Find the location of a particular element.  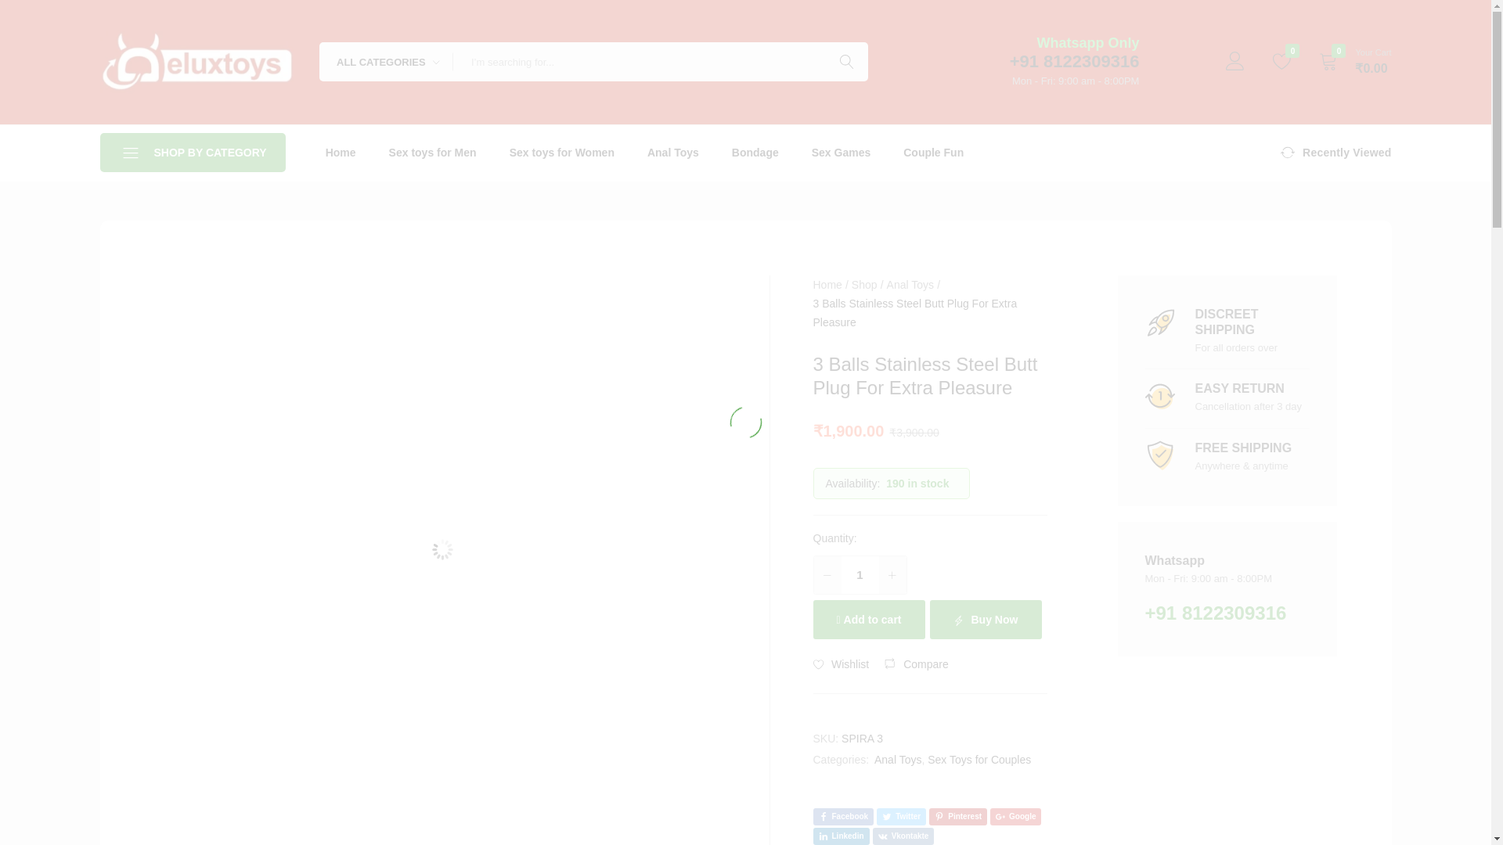

Home is located at coordinates (341, 152).